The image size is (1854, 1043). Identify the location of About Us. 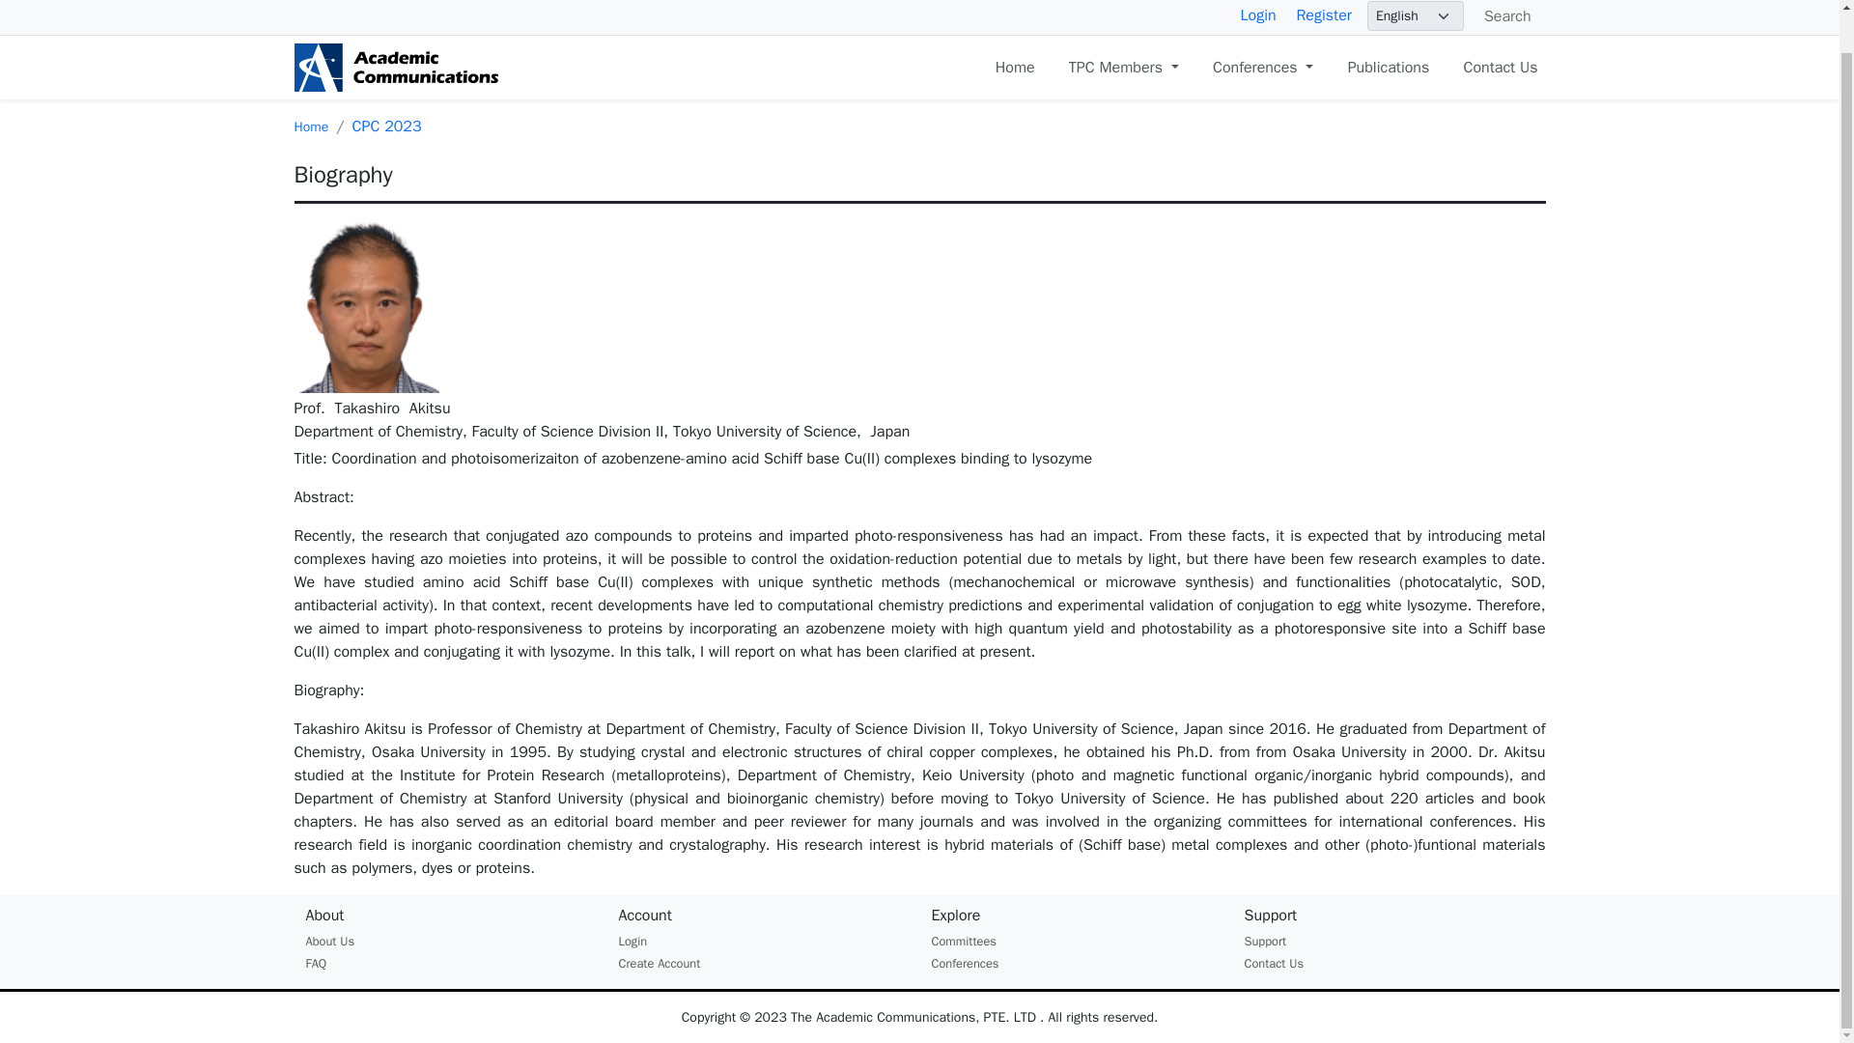
(329, 941).